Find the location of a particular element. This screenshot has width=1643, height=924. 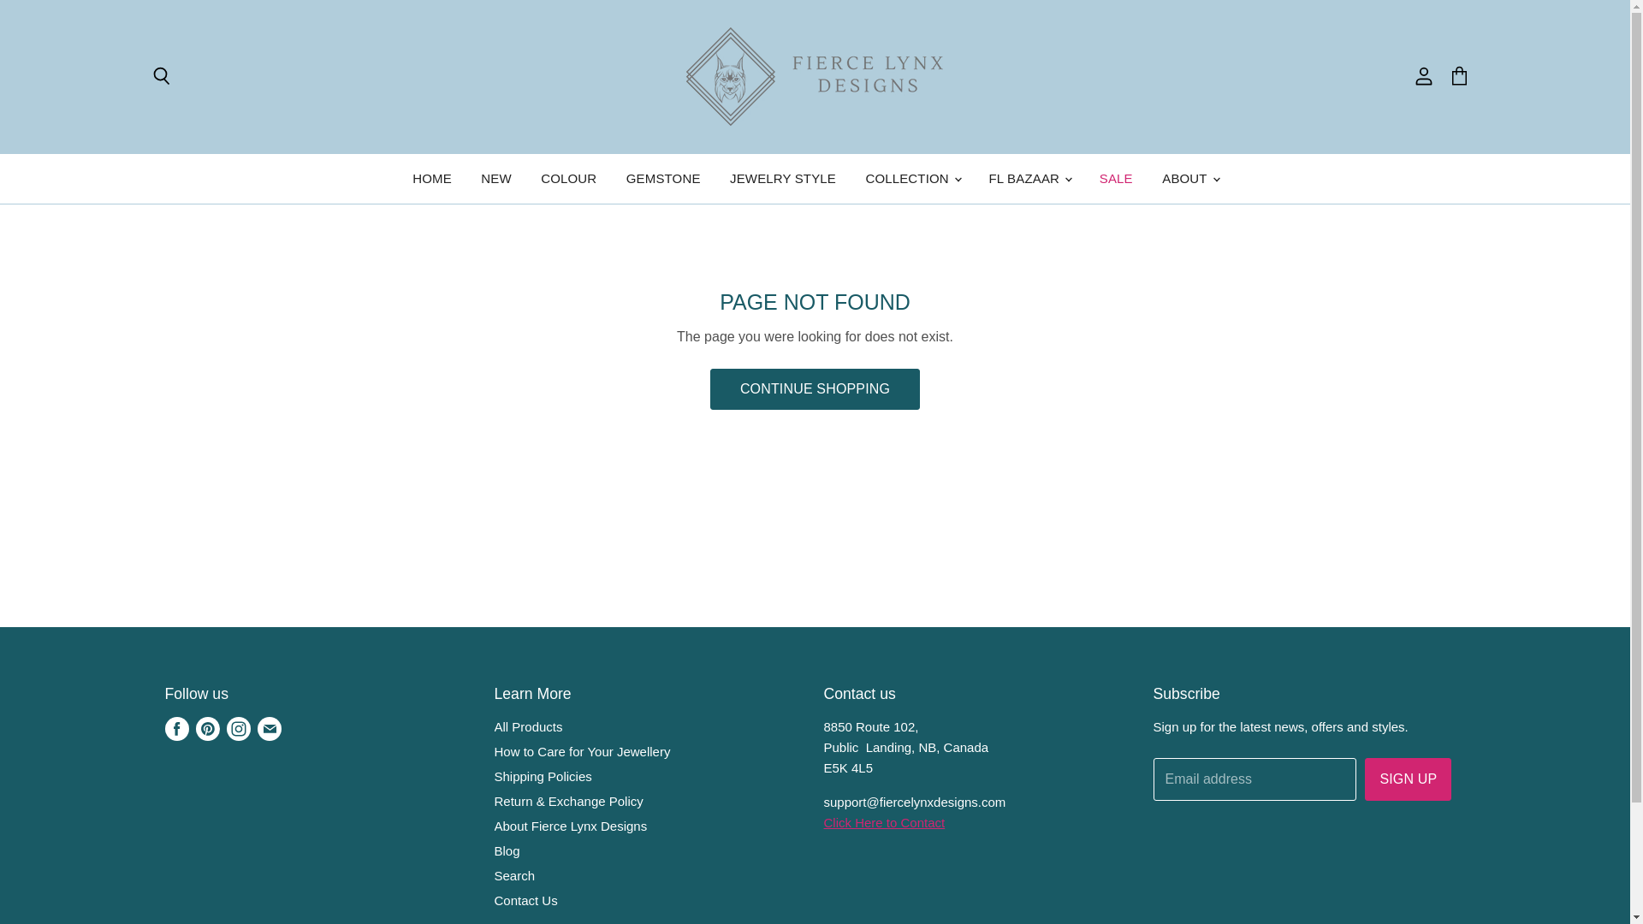

NEW is located at coordinates (496, 178).